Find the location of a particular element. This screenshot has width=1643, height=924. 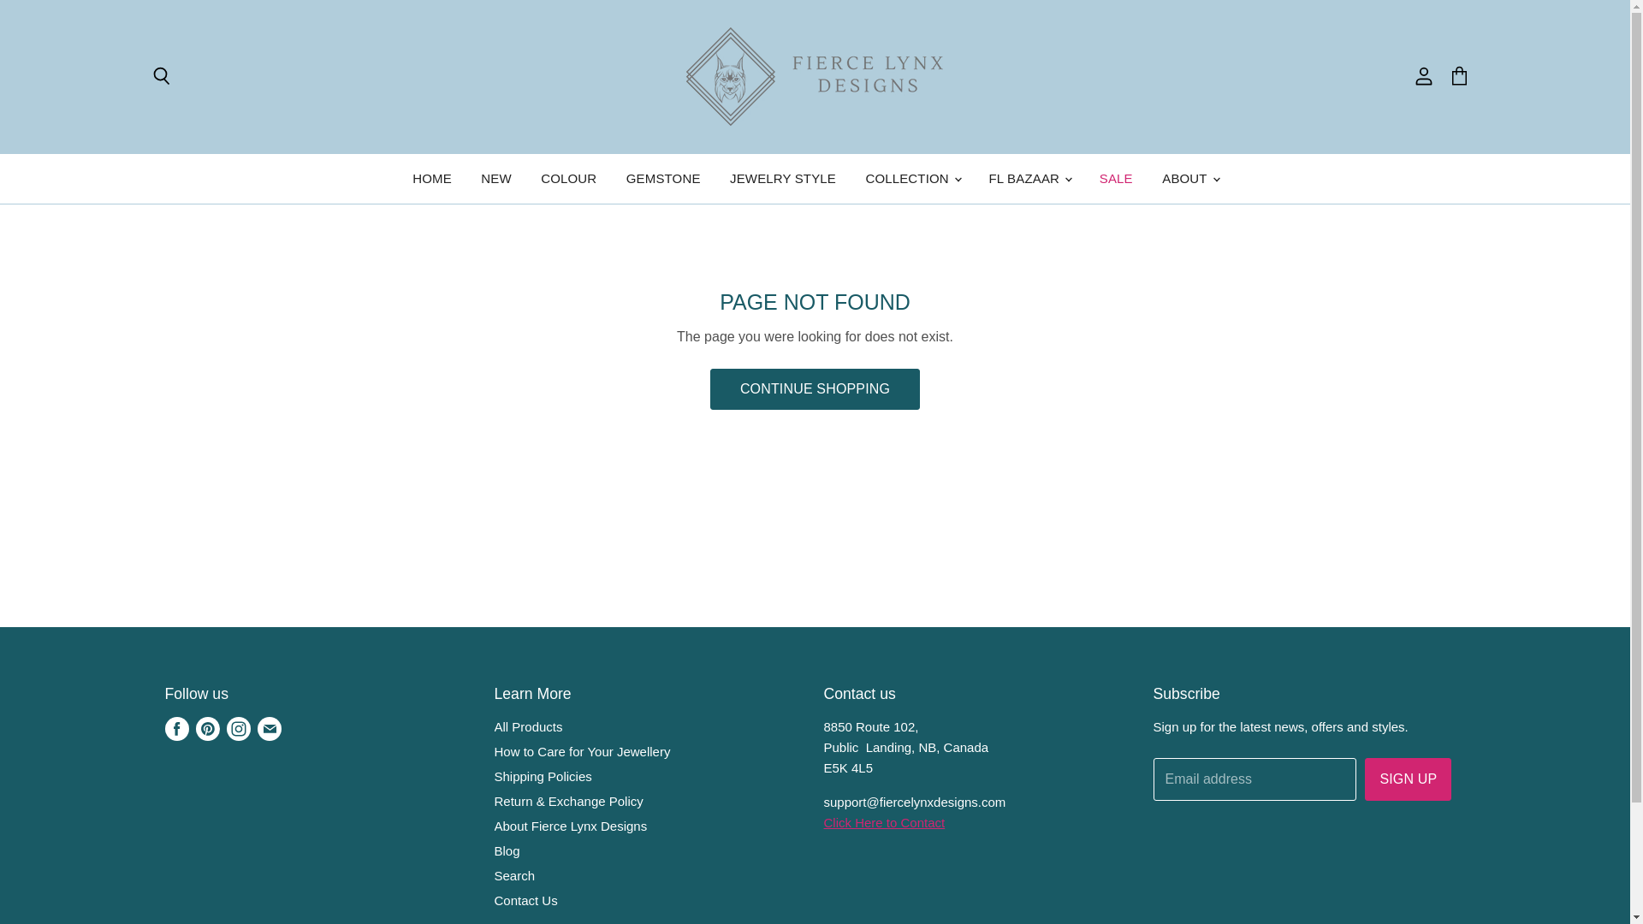

NEW is located at coordinates (496, 178).